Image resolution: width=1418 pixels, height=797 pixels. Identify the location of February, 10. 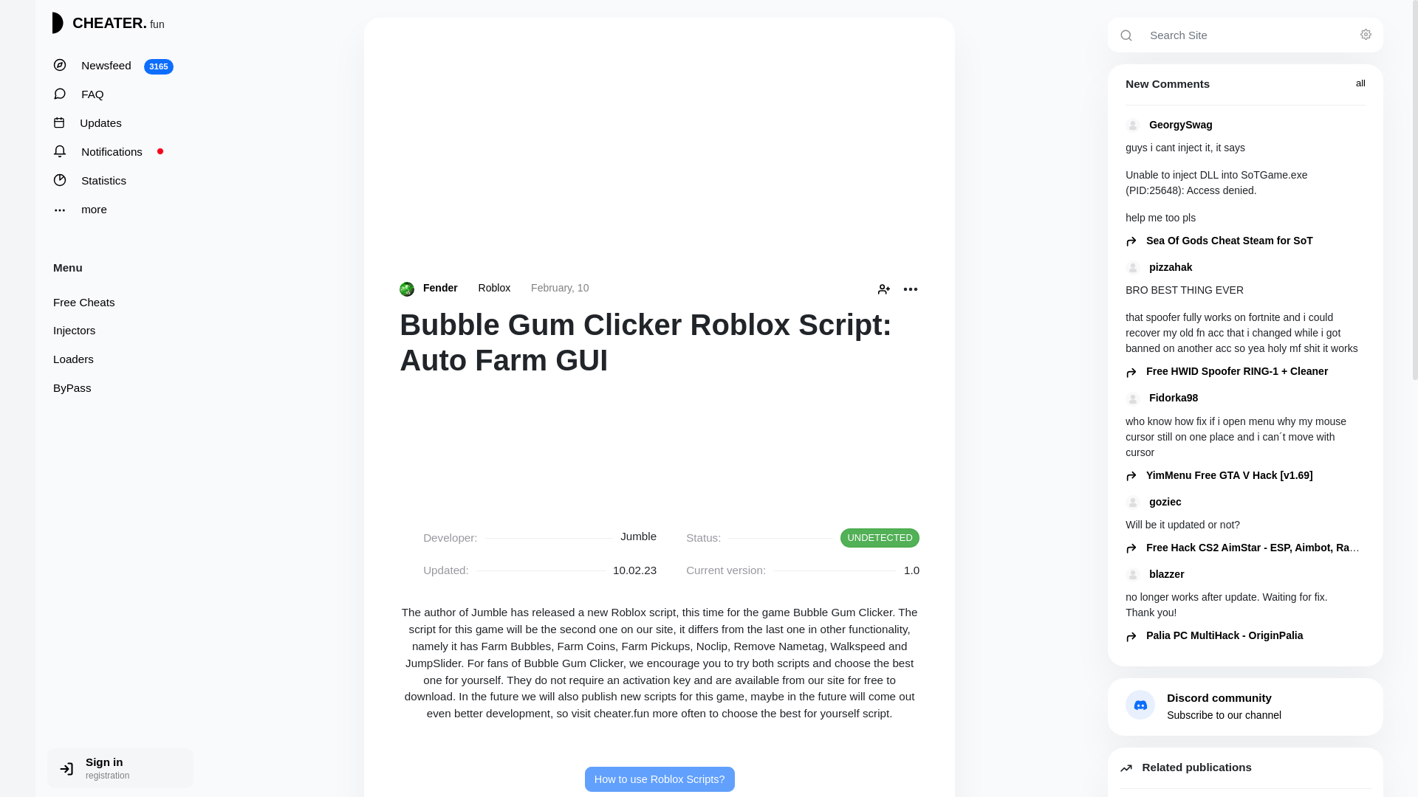
(113, 388).